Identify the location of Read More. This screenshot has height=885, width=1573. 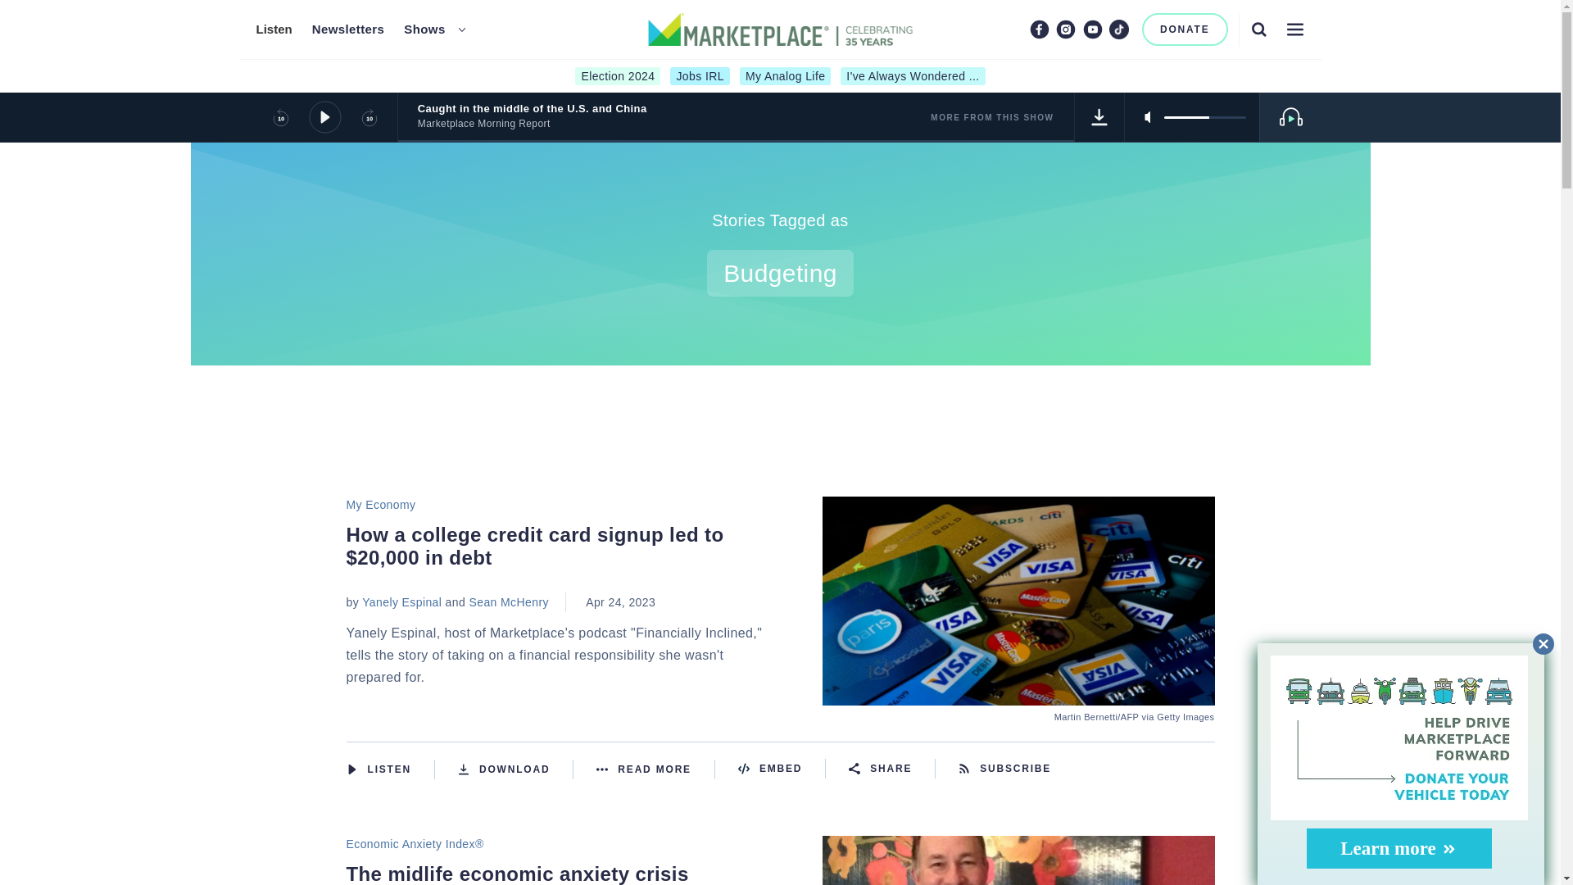
(655, 769).